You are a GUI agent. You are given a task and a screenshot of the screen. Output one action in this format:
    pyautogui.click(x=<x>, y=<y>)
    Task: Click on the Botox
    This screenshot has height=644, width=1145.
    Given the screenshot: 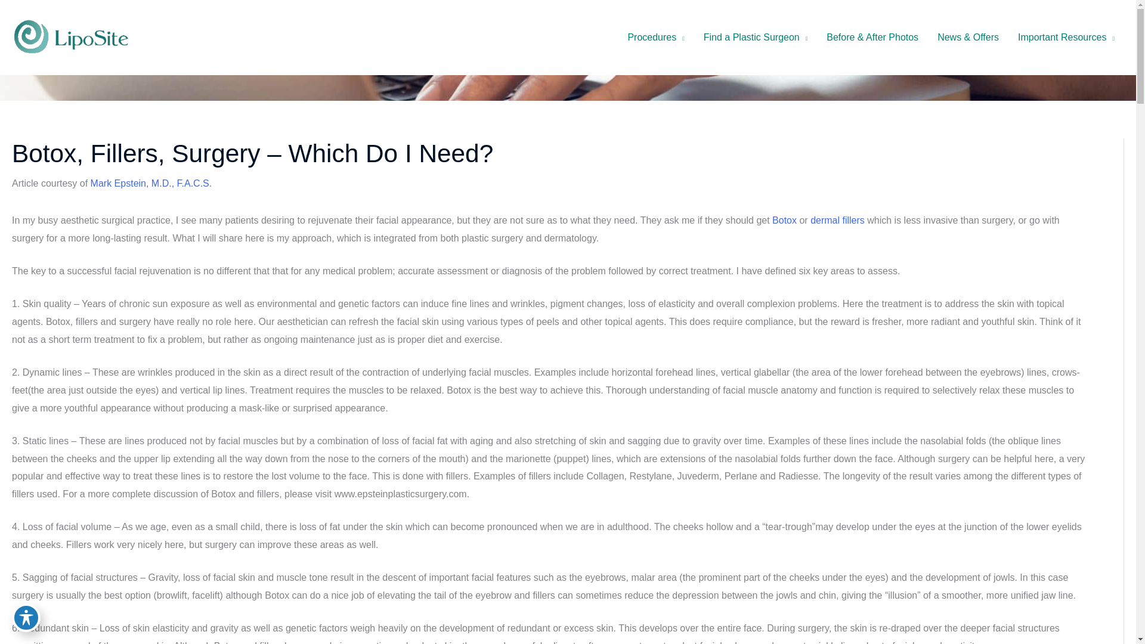 What is the action you would take?
    pyautogui.click(x=784, y=220)
    